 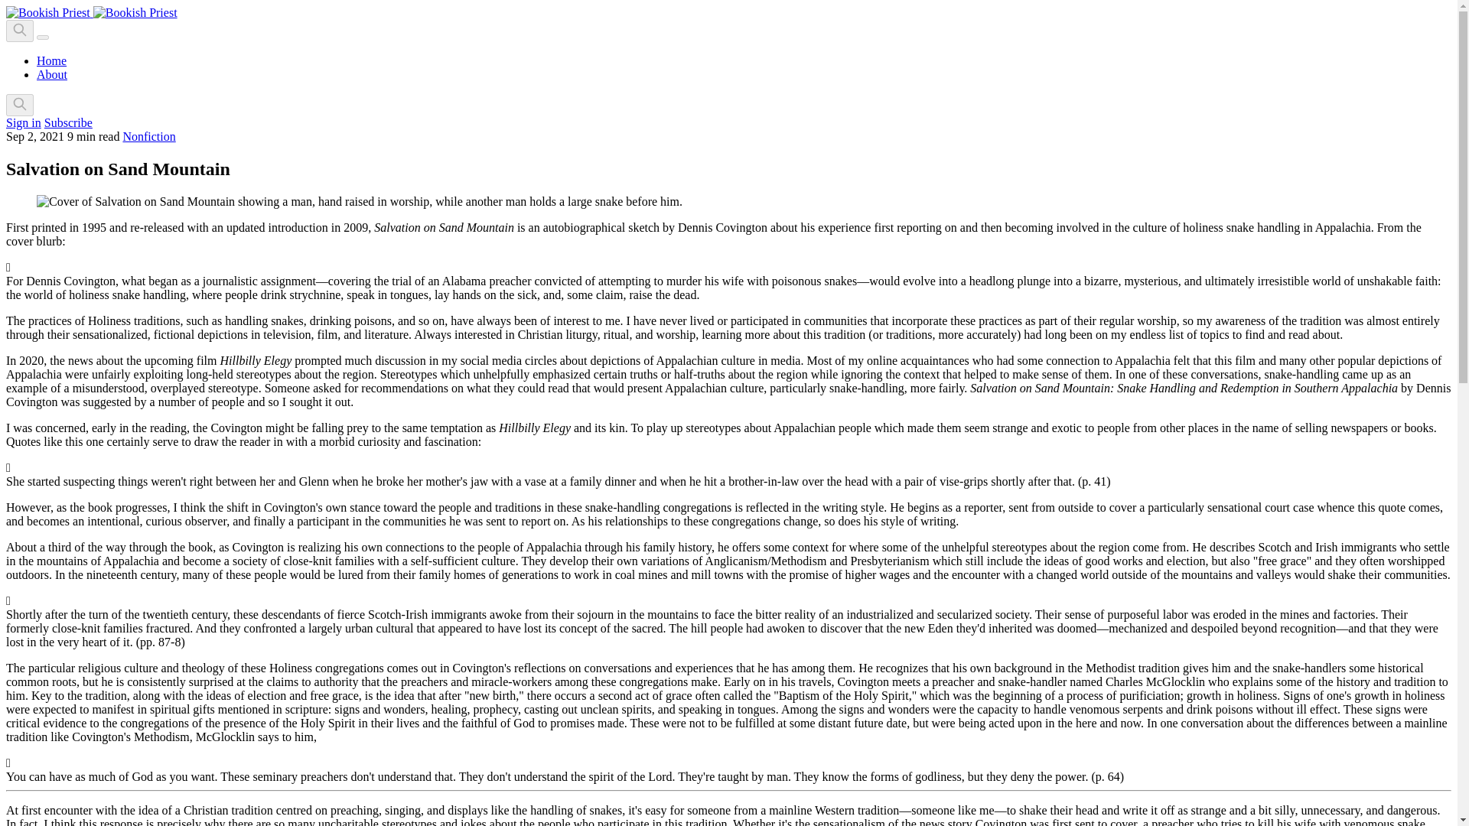 I want to click on Nonfiction, so click(x=148, y=136).